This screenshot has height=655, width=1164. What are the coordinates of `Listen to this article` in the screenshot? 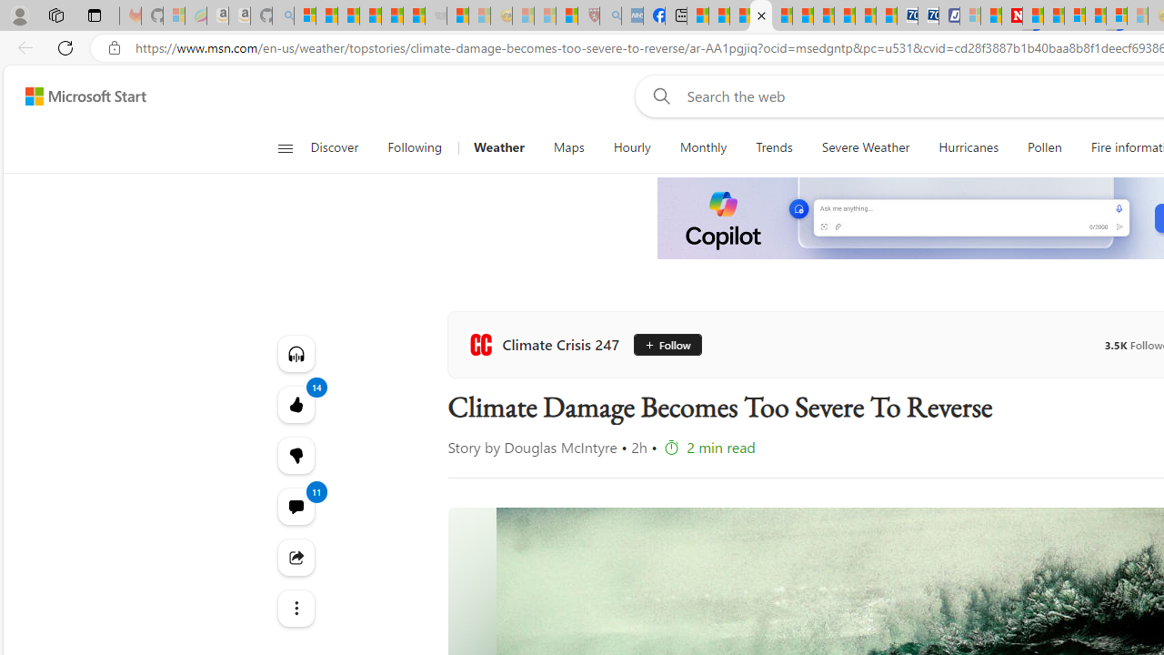 It's located at (295, 353).